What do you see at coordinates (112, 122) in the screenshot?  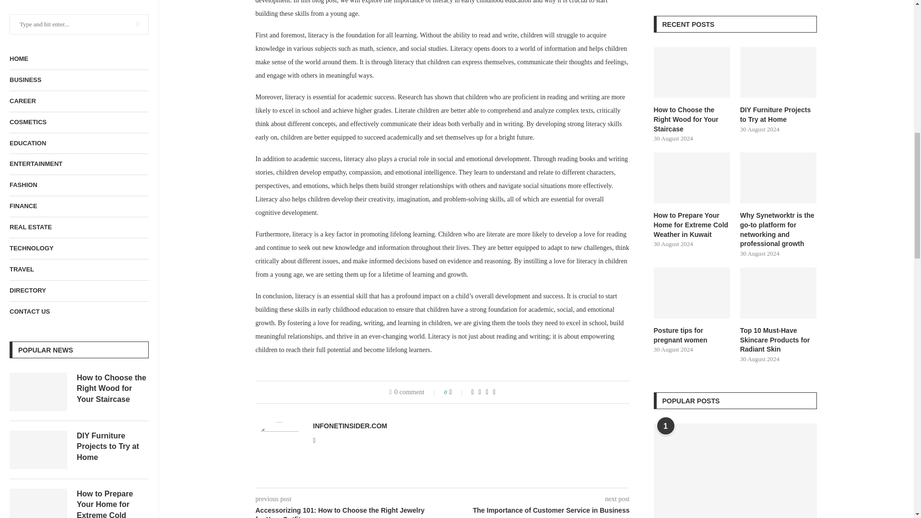 I see `Posture tips for pregnant women` at bounding box center [112, 122].